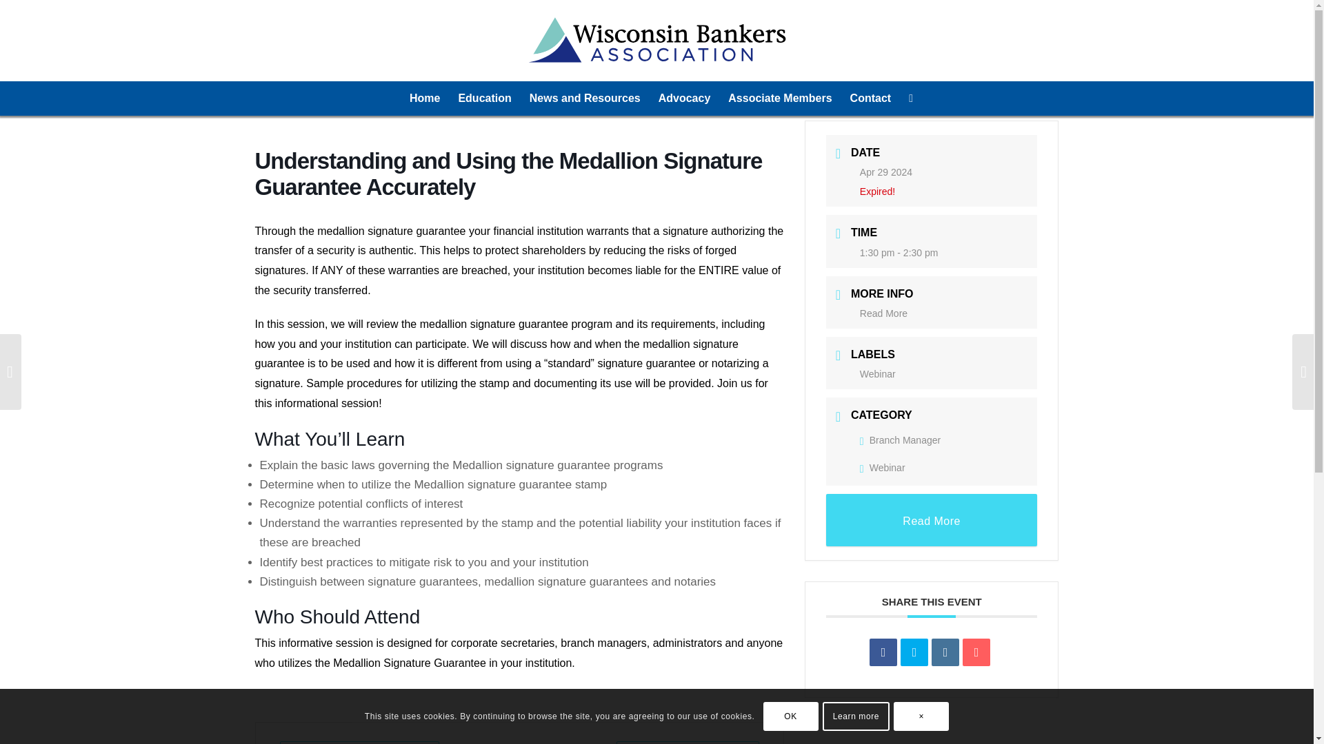  What do you see at coordinates (883, 467) in the screenshot?
I see `Webinar` at bounding box center [883, 467].